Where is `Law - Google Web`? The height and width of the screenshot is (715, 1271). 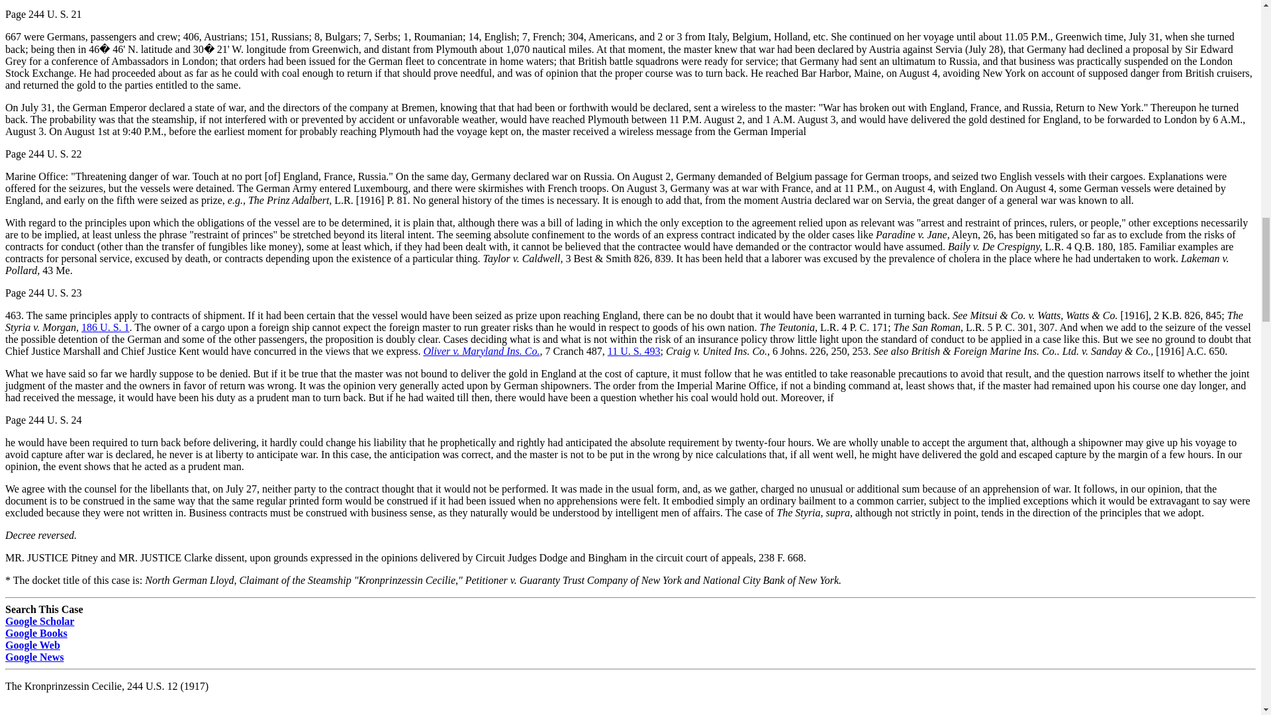 Law - Google Web is located at coordinates (32, 645).